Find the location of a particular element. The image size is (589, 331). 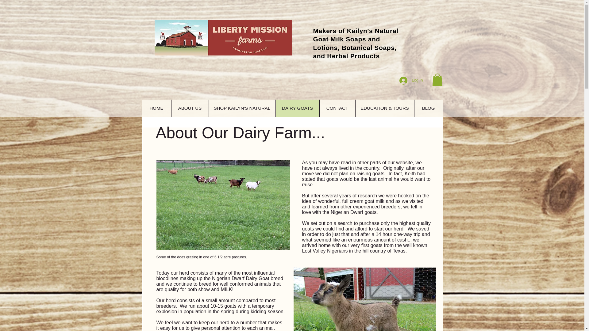

ABOUT US is located at coordinates (190, 108).